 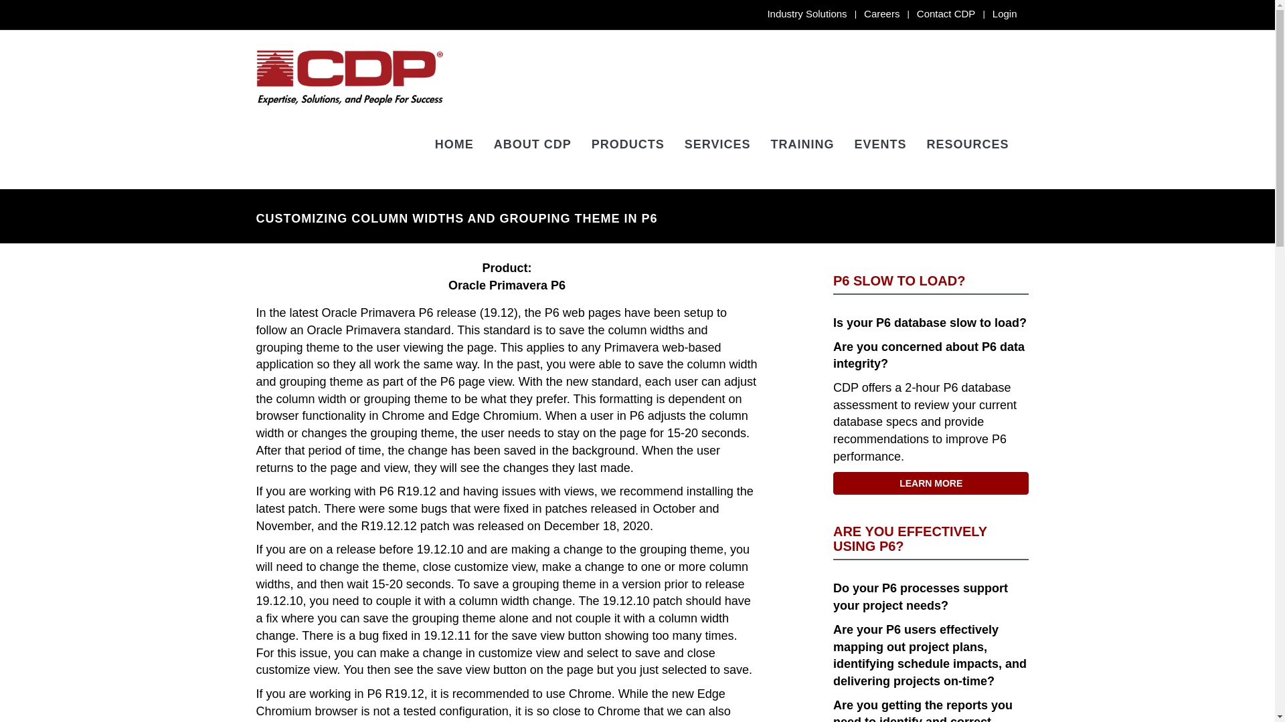 What do you see at coordinates (628, 143) in the screenshot?
I see `Learn about CDP's industry-leading product portfolio` at bounding box center [628, 143].